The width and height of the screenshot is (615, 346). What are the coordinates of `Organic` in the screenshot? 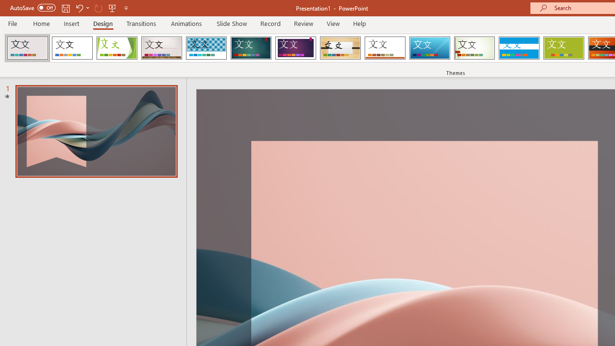 It's located at (340, 48).